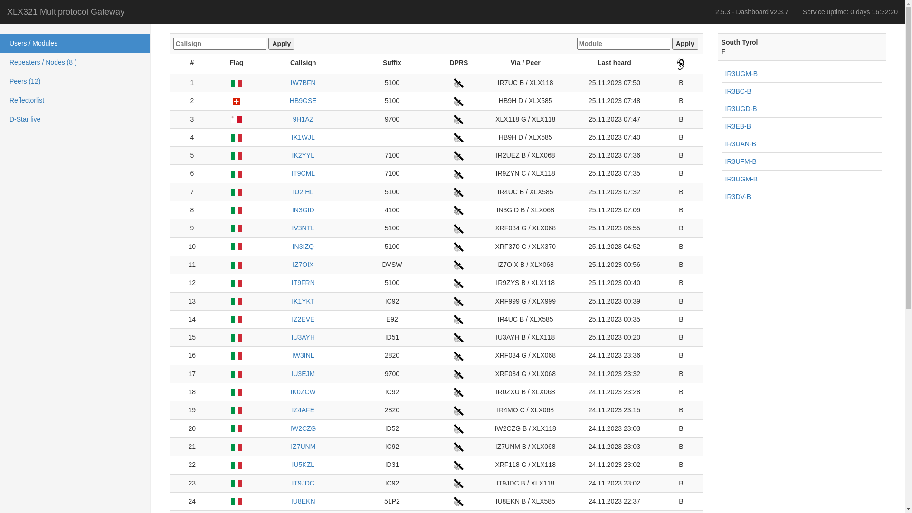 This screenshot has height=513, width=912. I want to click on IU5KZL, so click(303, 465).